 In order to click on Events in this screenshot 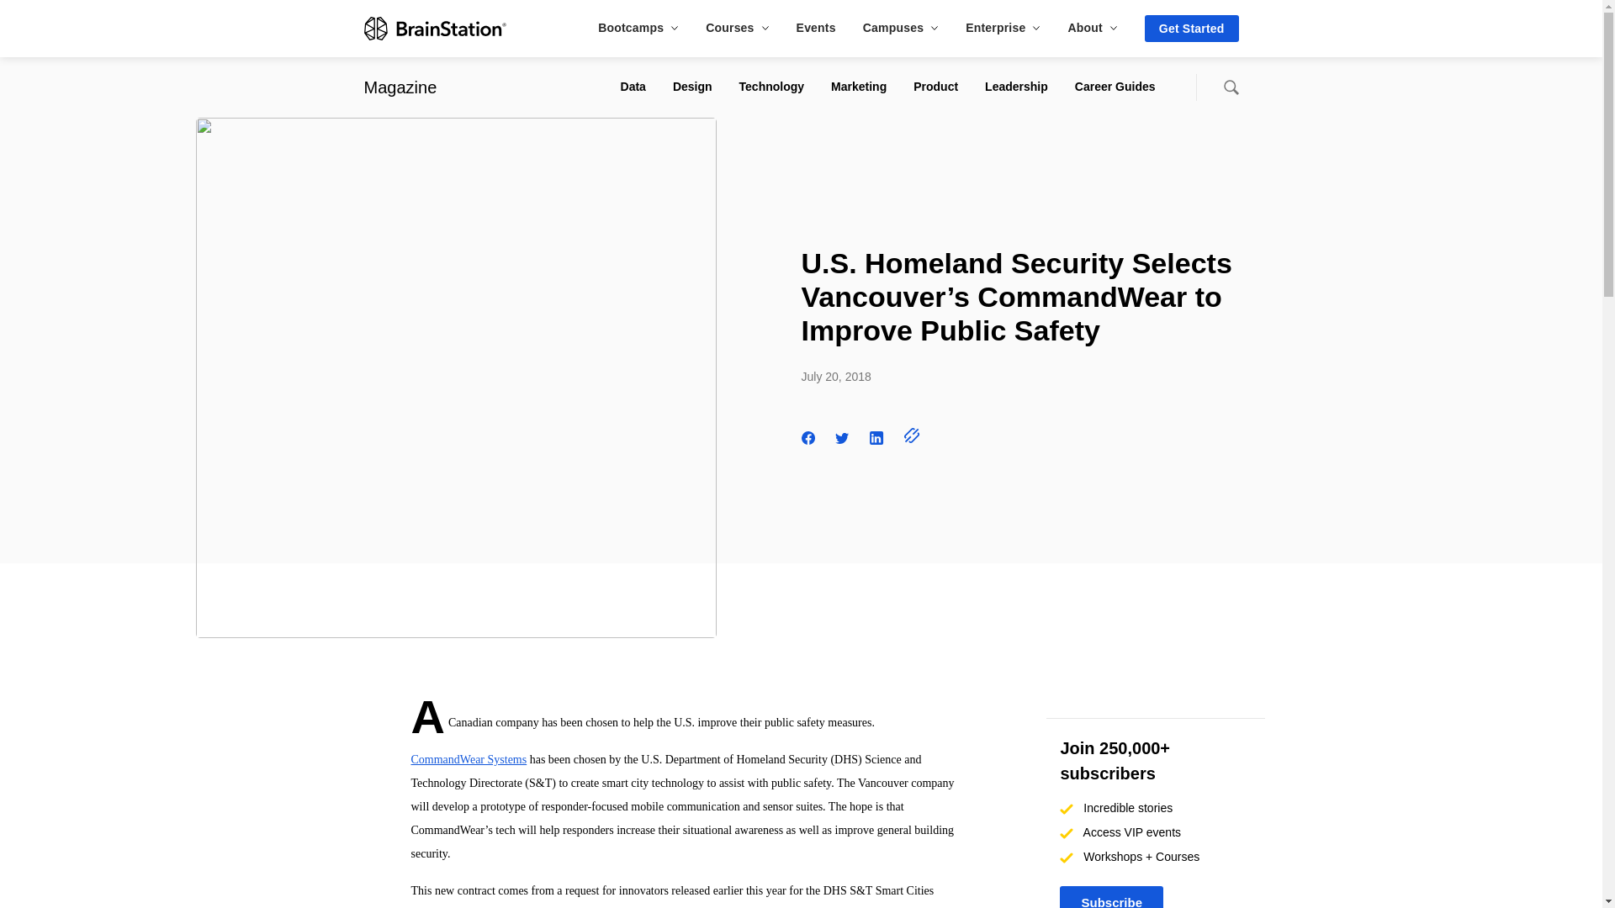, I will do `click(816, 27)`.